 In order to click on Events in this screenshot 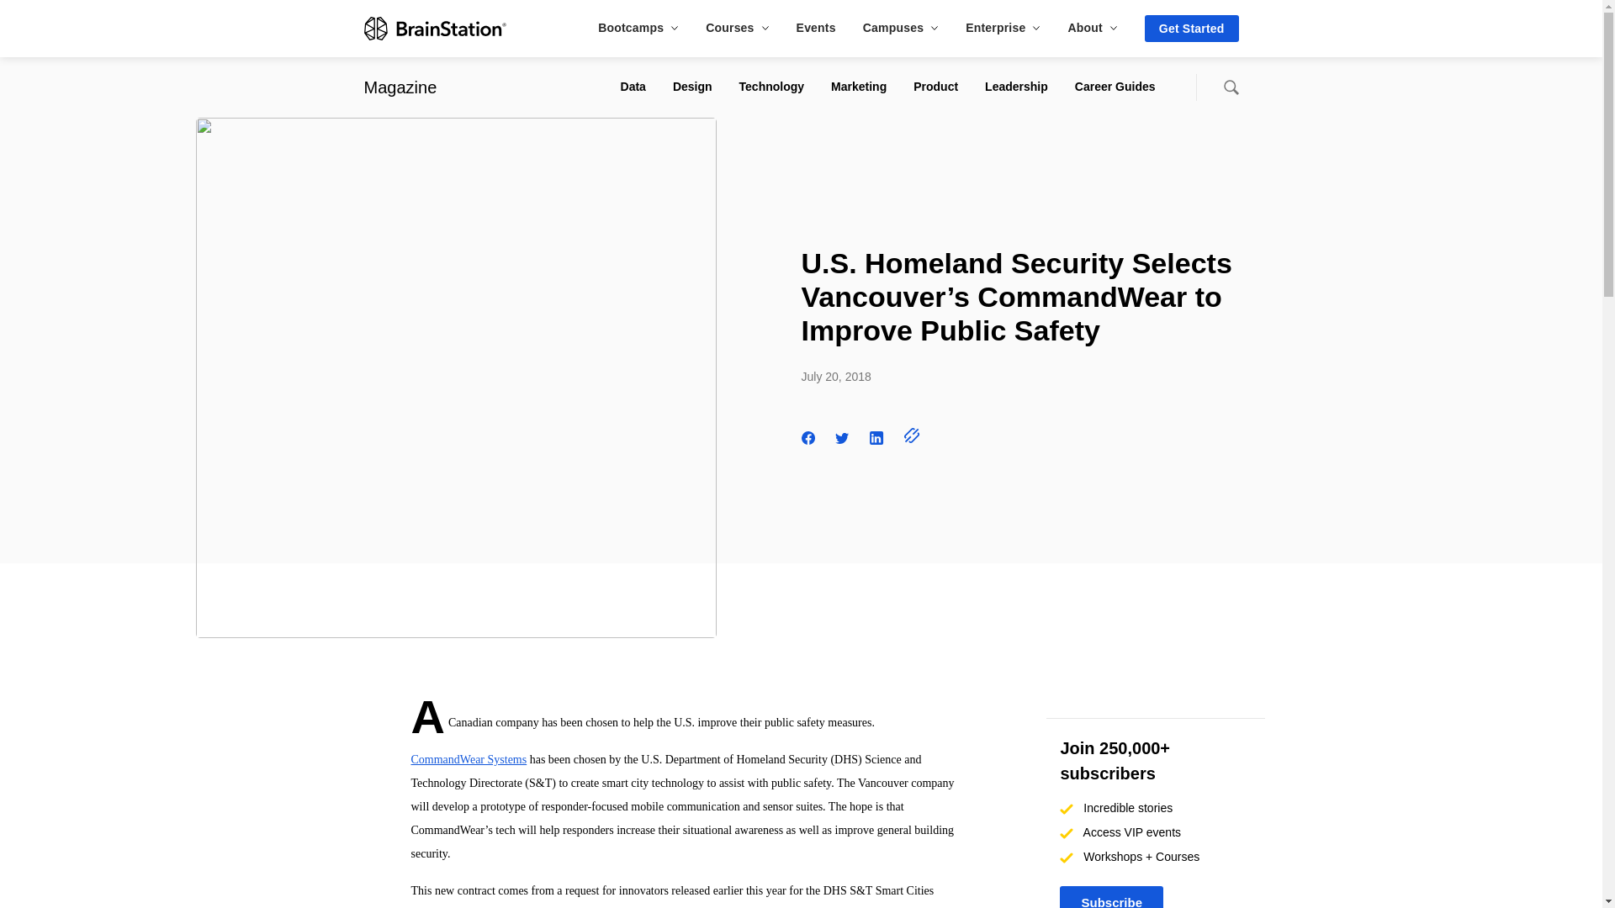, I will do `click(816, 27)`.